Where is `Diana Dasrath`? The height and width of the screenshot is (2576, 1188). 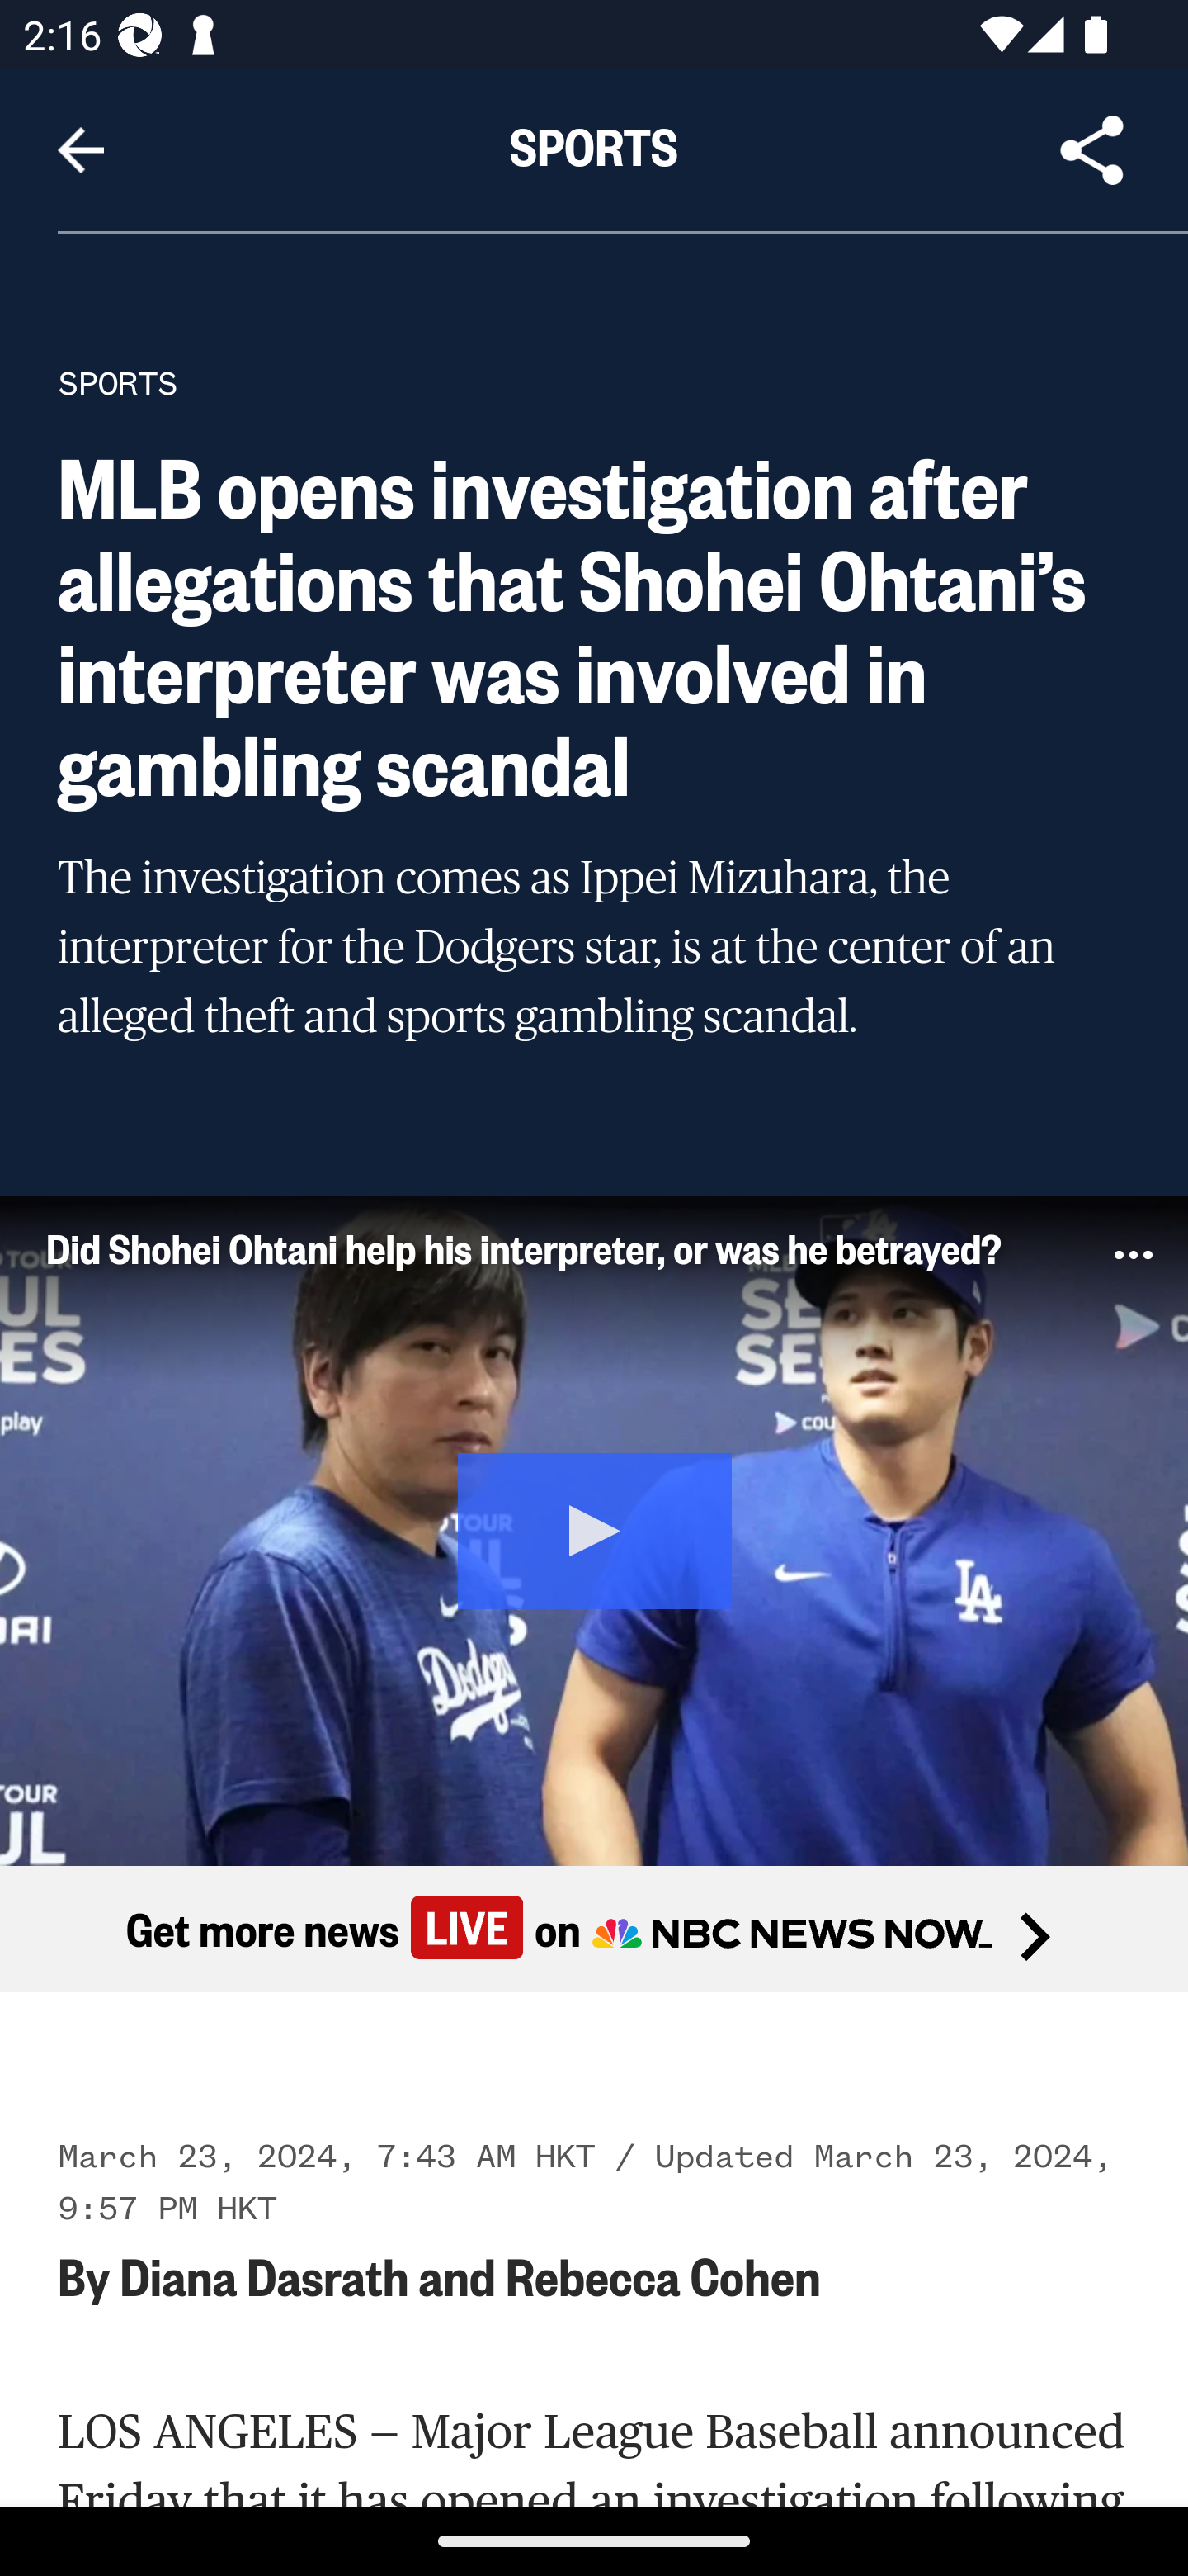
Diana Dasrath is located at coordinates (263, 2274).